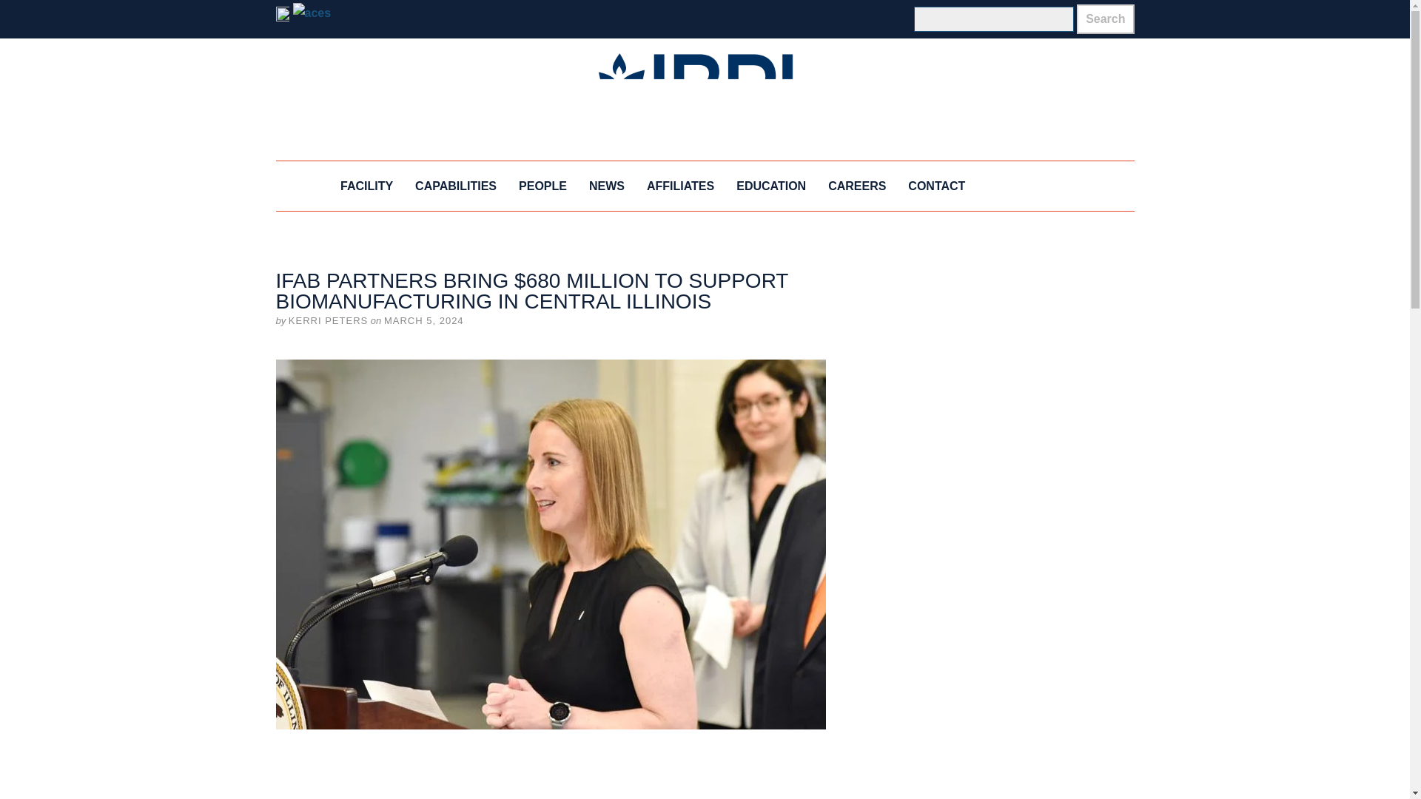 The image size is (1421, 799). What do you see at coordinates (679, 186) in the screenshot?
I see `AFFILIATES` at bounding box center [679, 186].